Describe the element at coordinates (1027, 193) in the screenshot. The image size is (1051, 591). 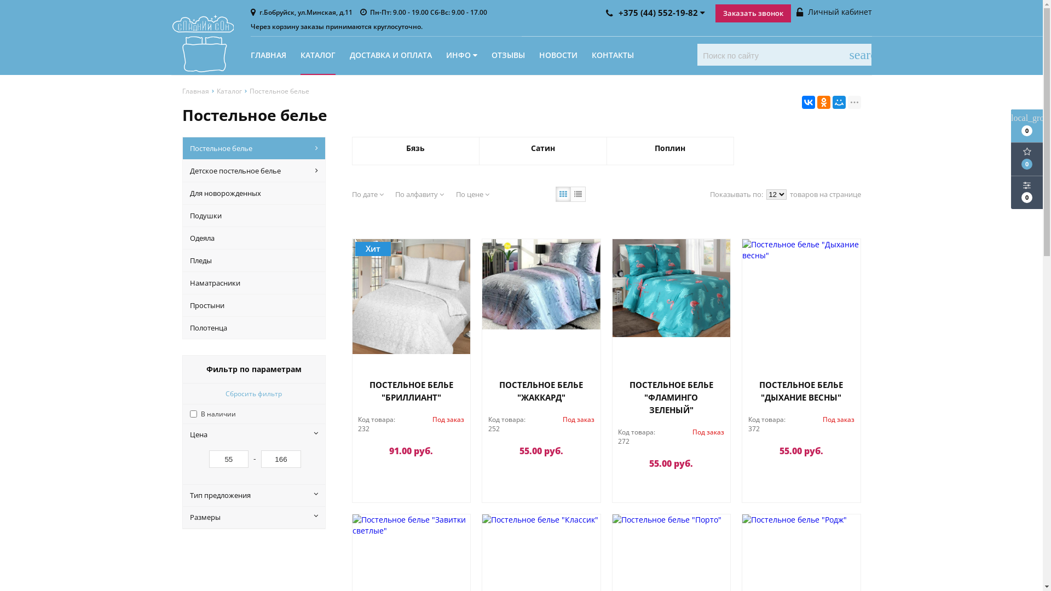
I see `0` at that location.